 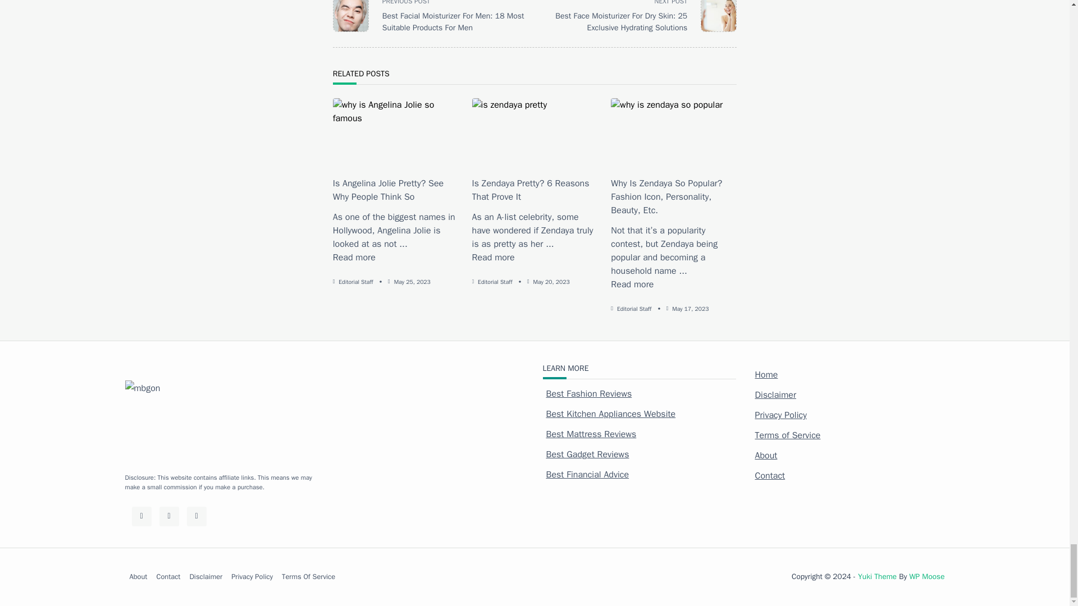 I want to click on Is Zendaya Pretty? 6 Reasons That Prove It, so click(x=493, y=257).